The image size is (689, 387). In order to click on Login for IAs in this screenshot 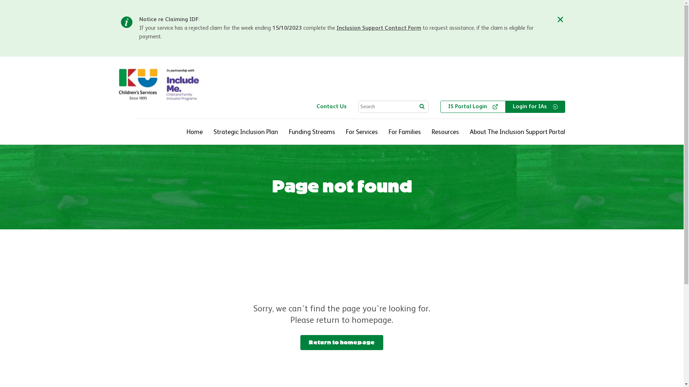, I will do `click(535, 107)`.